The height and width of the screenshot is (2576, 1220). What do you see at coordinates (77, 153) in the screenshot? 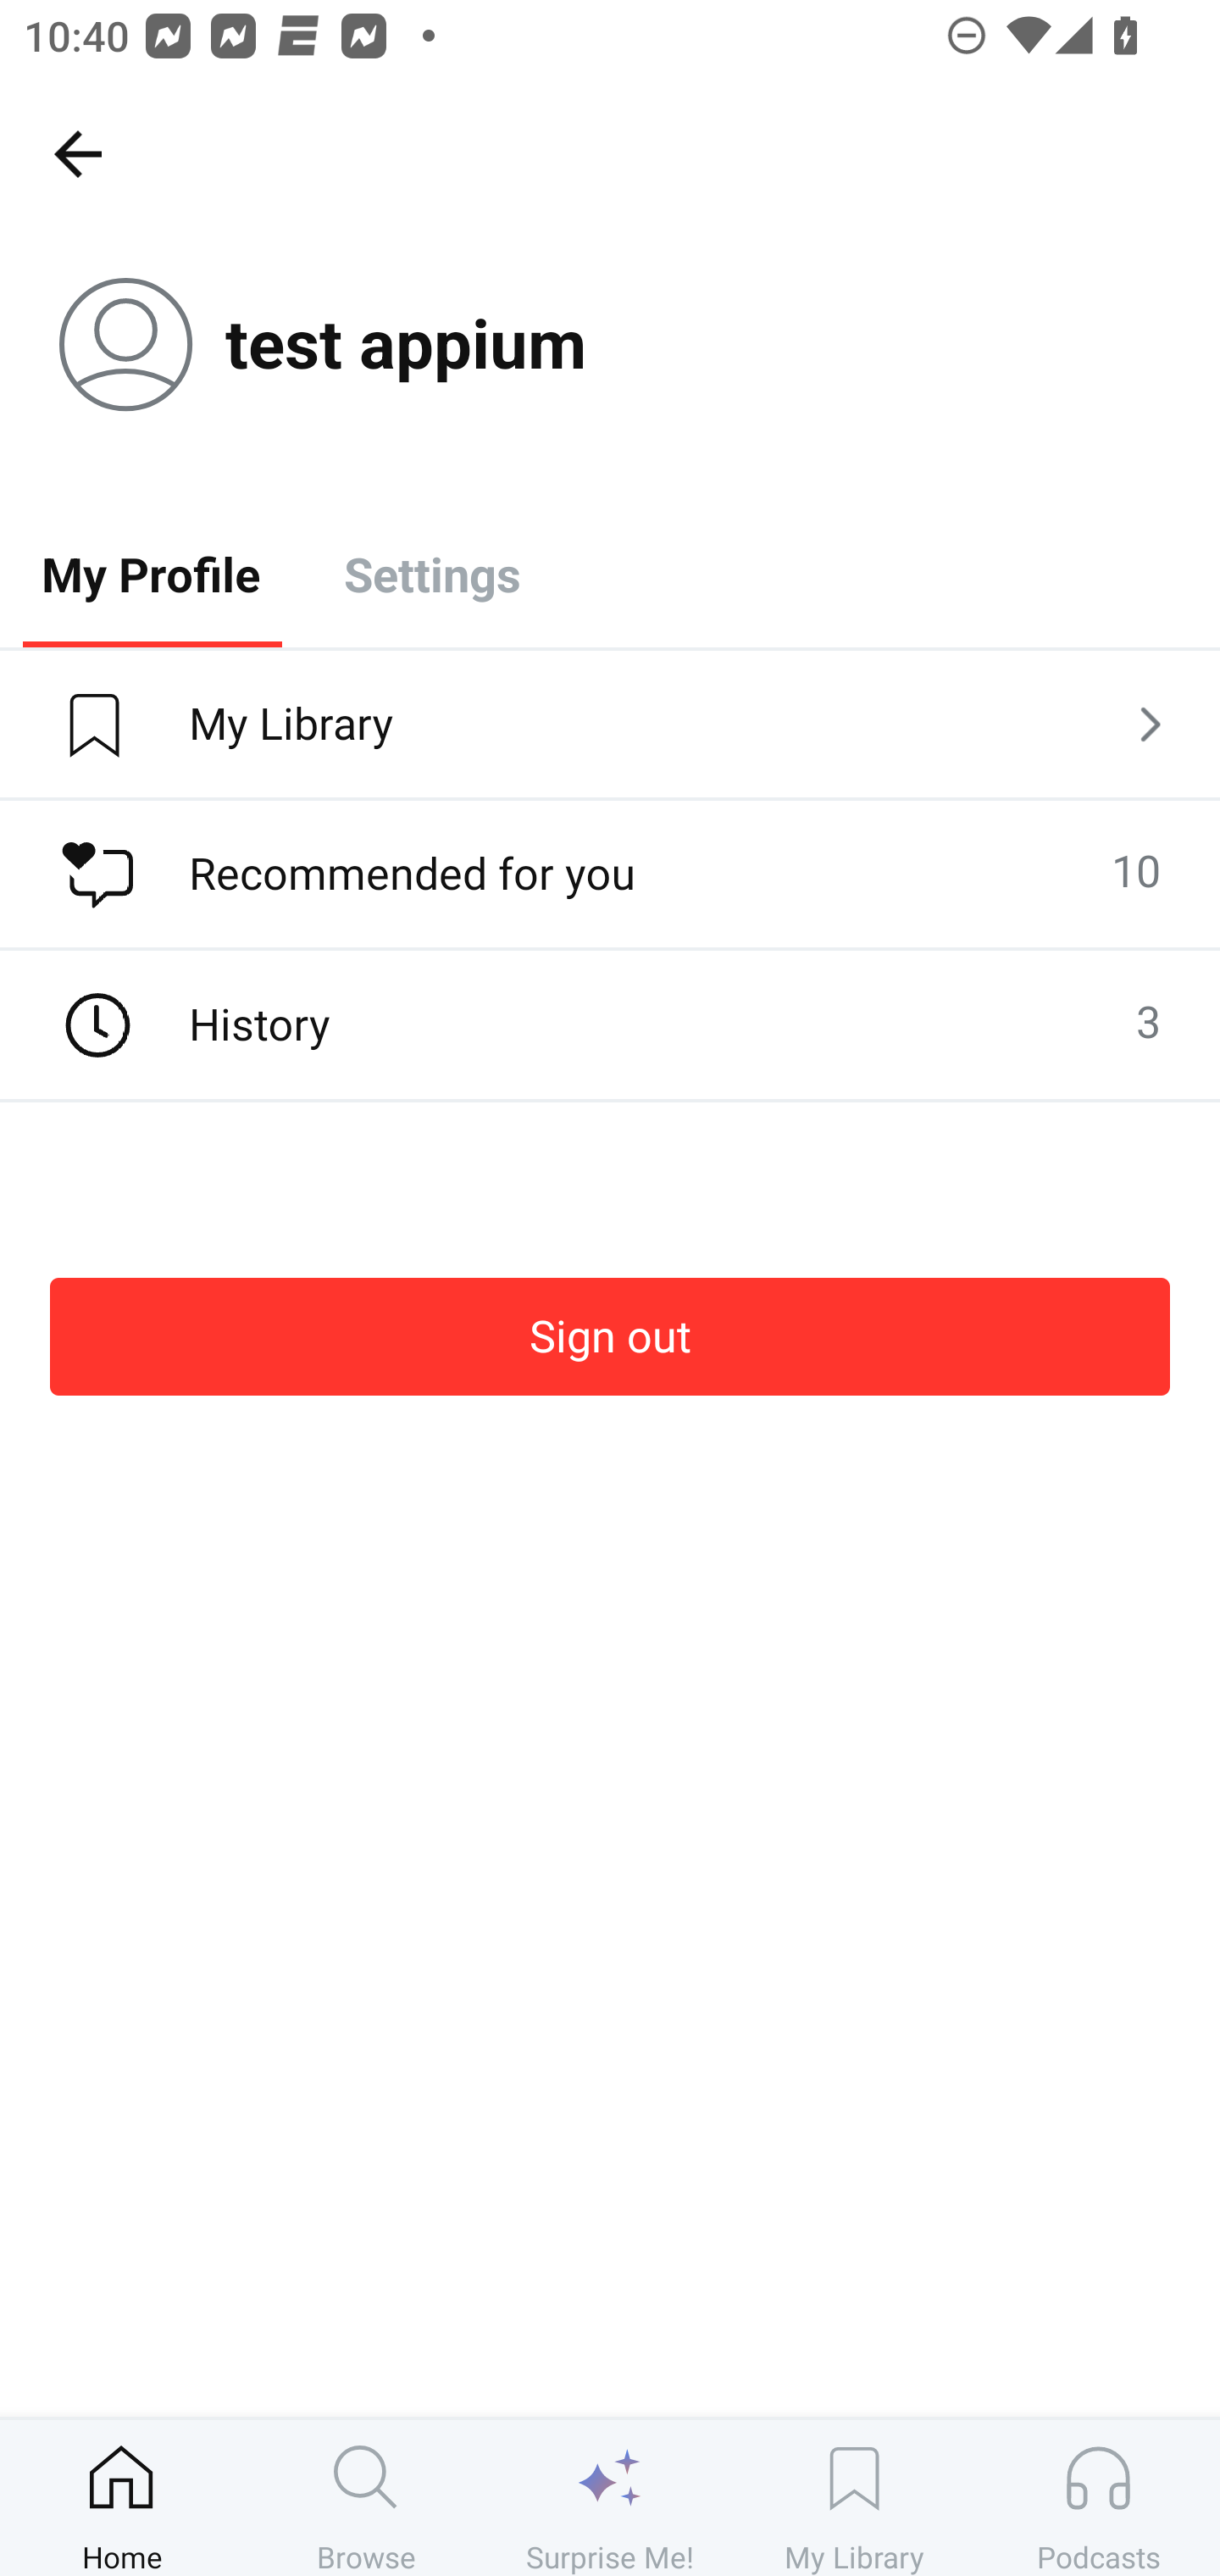
I see `Home, back` at bounding box center [77, 153].